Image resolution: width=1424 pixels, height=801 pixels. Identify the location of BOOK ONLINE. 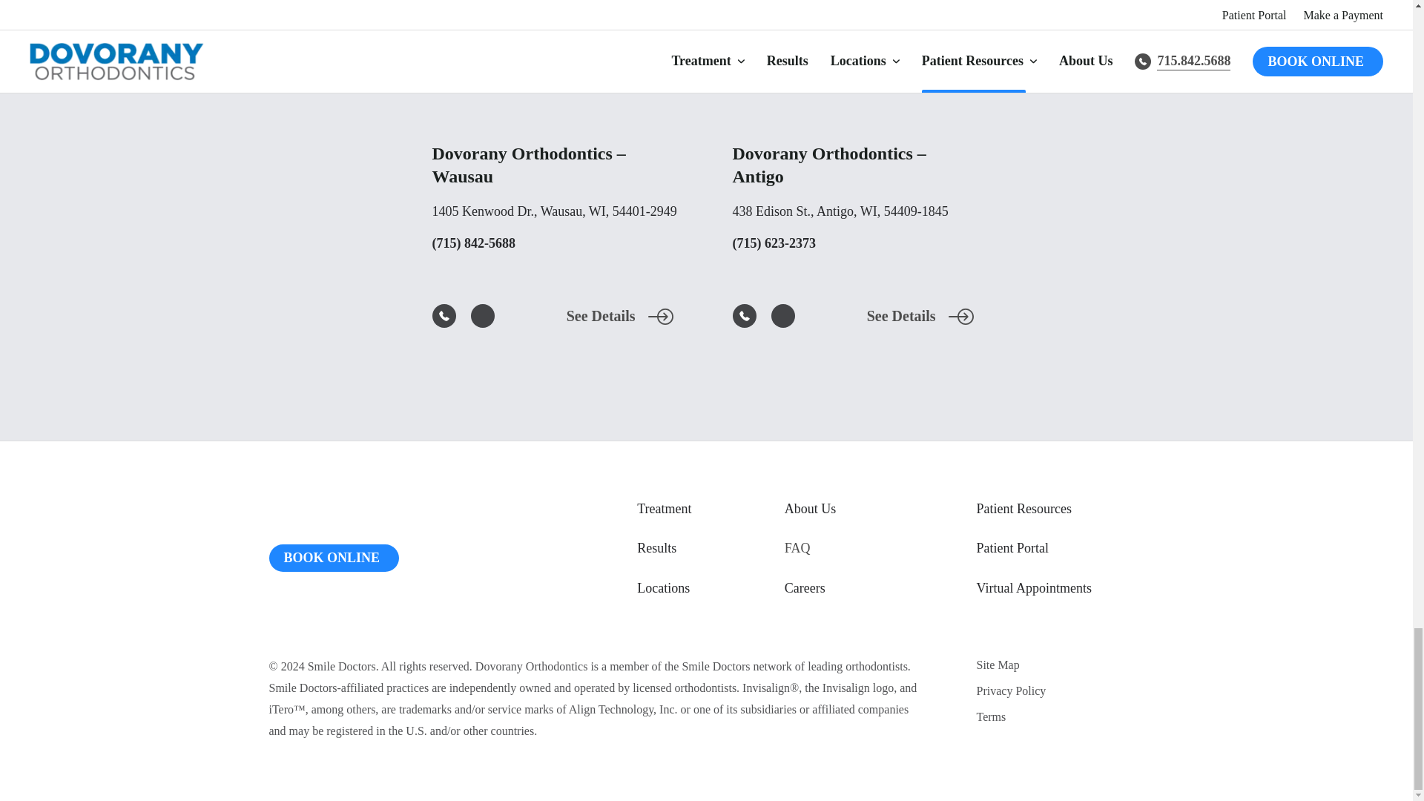
(334, 558).